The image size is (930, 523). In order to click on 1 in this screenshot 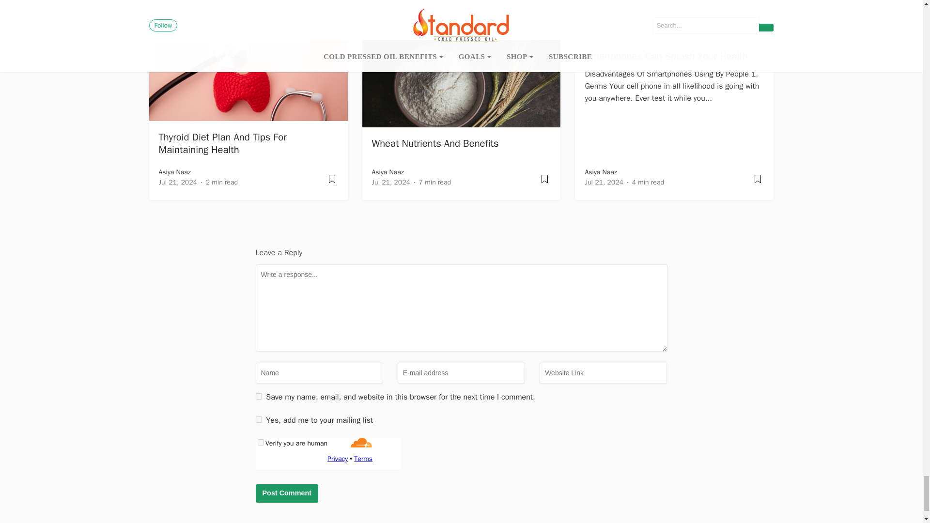, I will do `click(259, 419)`.